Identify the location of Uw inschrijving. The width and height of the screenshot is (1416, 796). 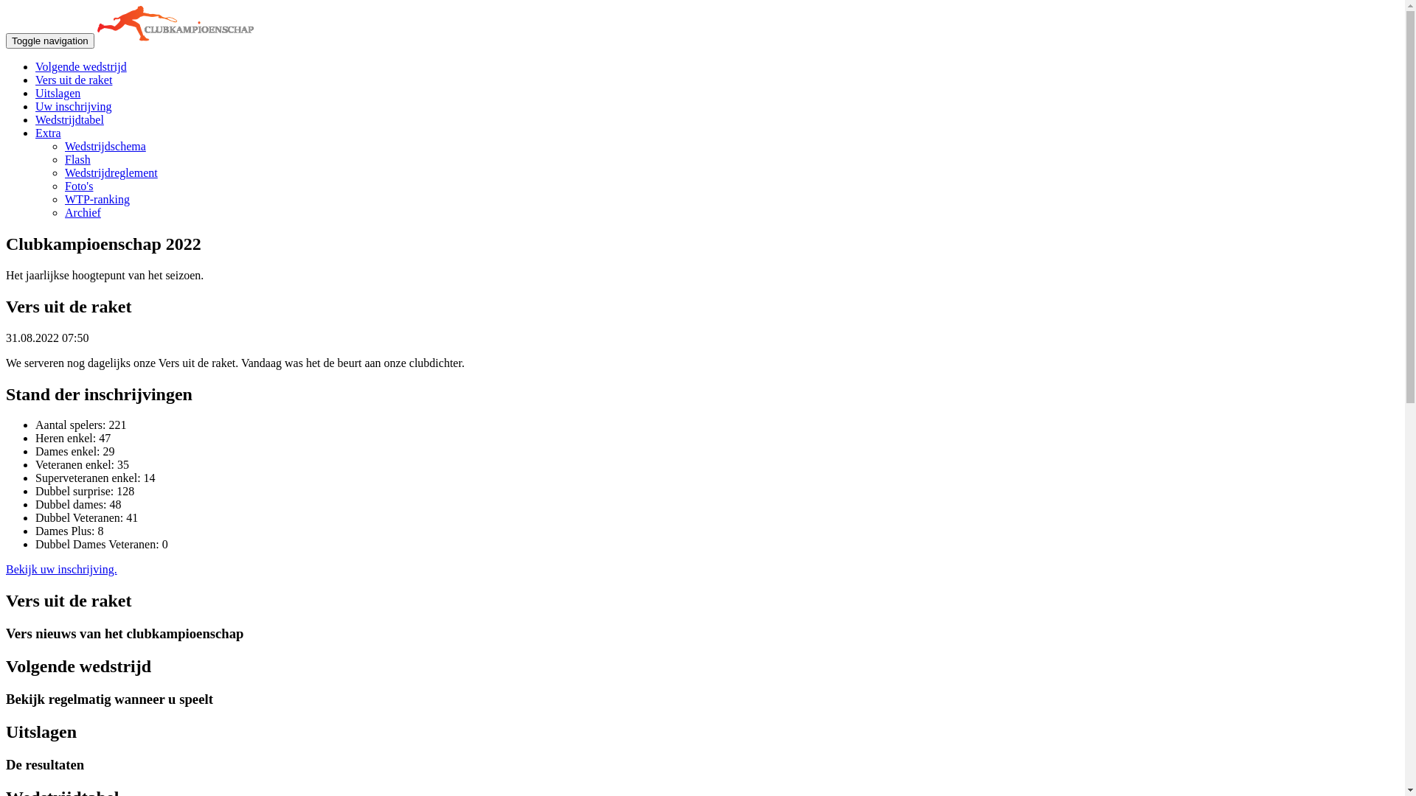
(74, 106).